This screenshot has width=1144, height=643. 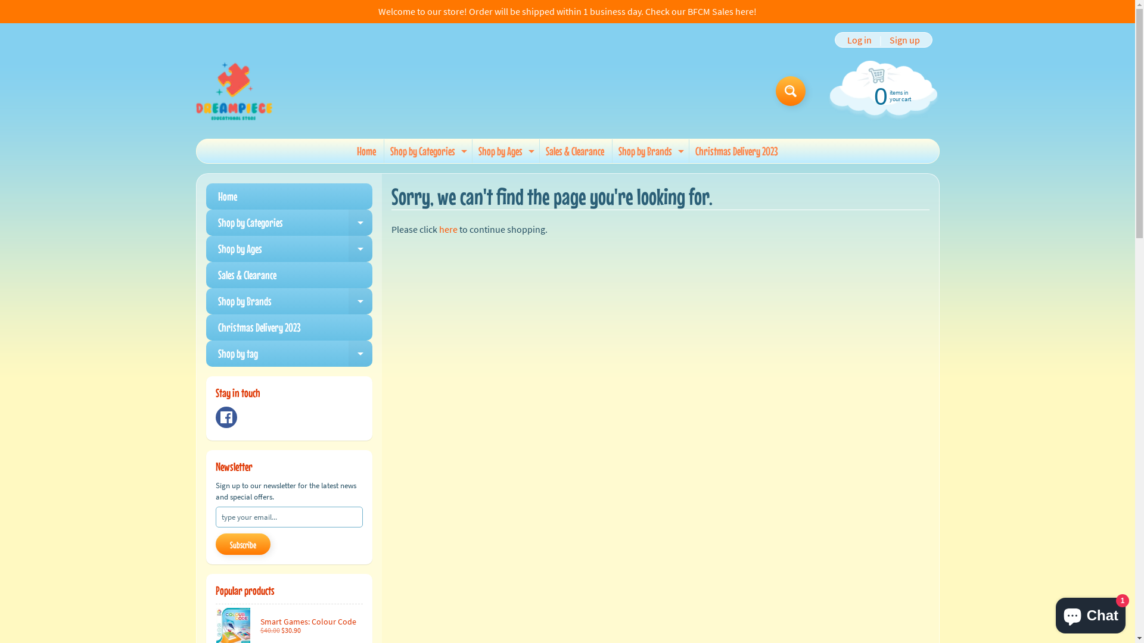 I want to click on Home, so click(x=366, y=151).